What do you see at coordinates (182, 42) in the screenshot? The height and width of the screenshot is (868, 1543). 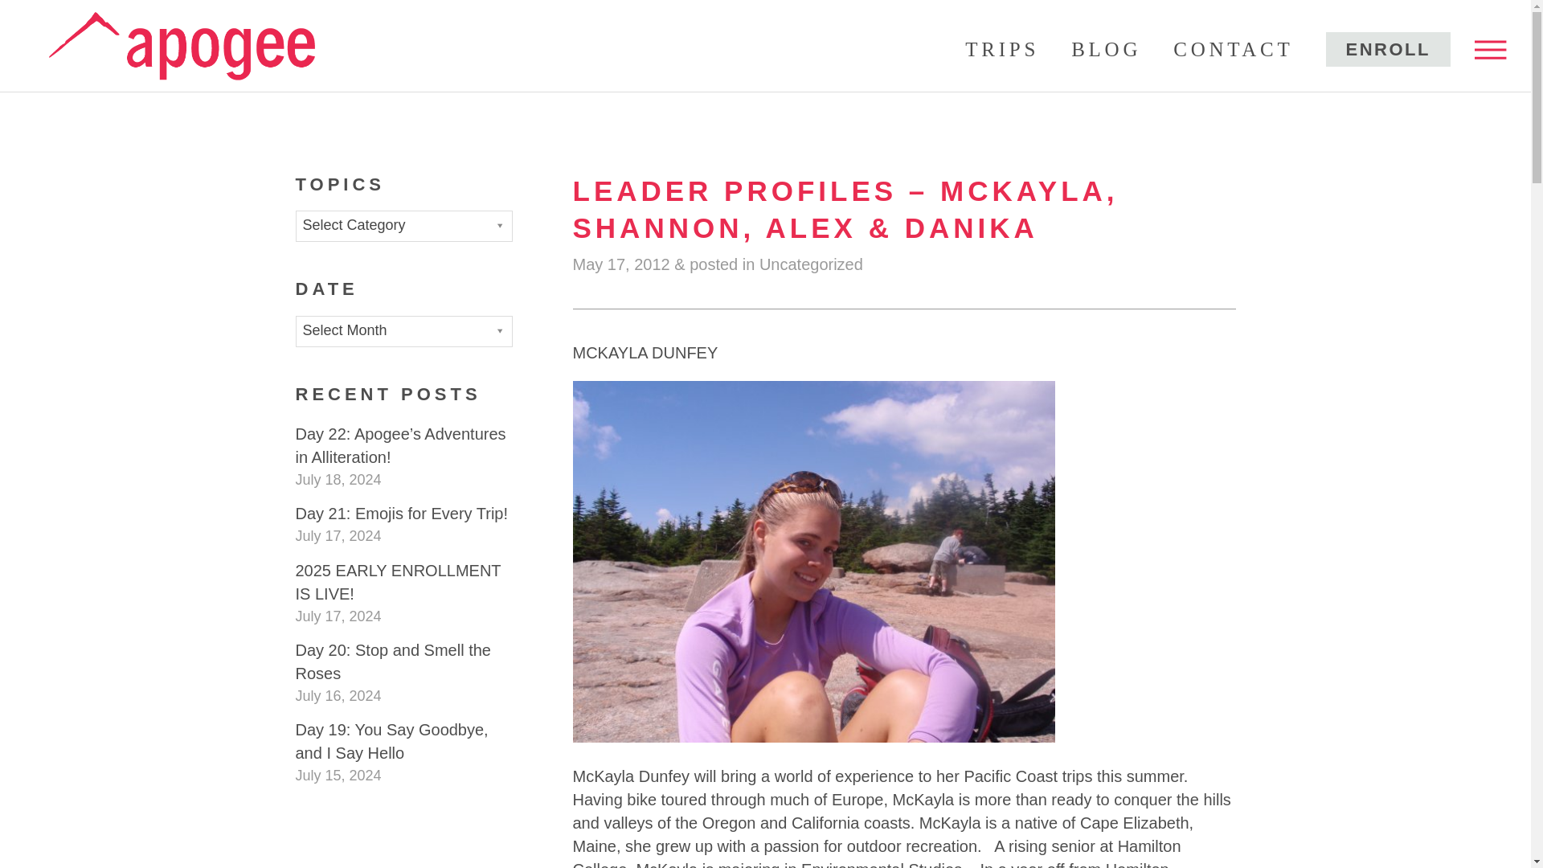 I see `Apogee Adventures` at bounding box center [182, 42].